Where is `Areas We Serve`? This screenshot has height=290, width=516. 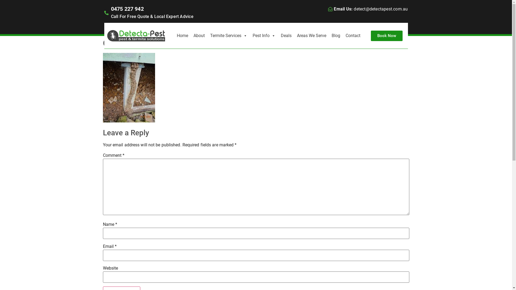
Areas We Serve is located at coordinates (312, 36).